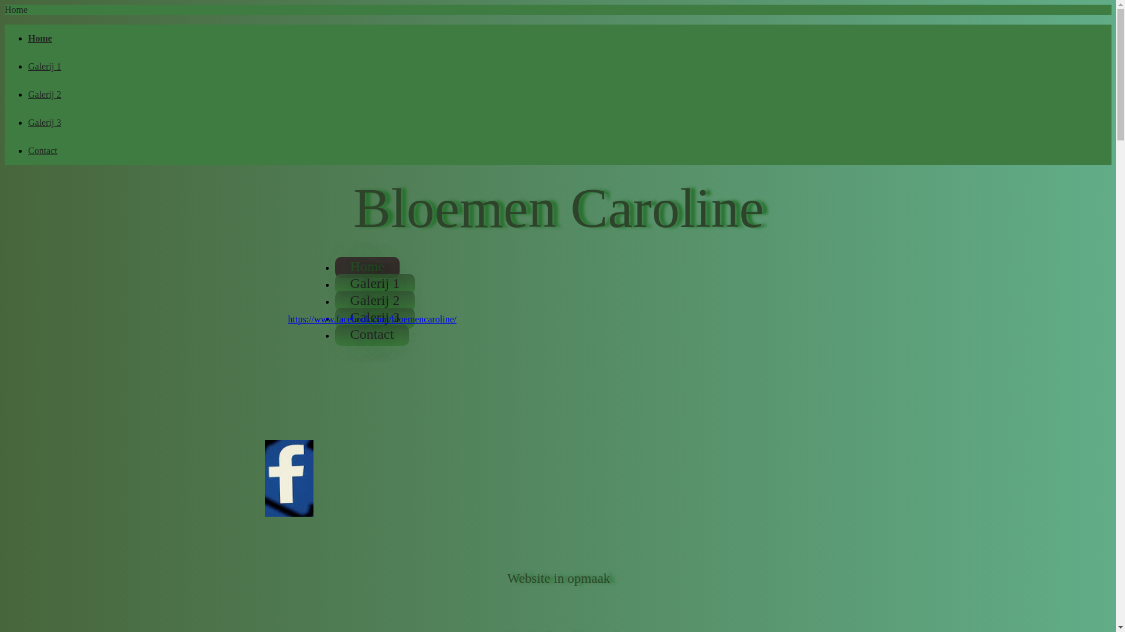 This screenshot has width=1125, height=632. What do you see at coordinates (45, 95) in the screenshot?
I see `Galerij 2` at bounding box center [45, 95].